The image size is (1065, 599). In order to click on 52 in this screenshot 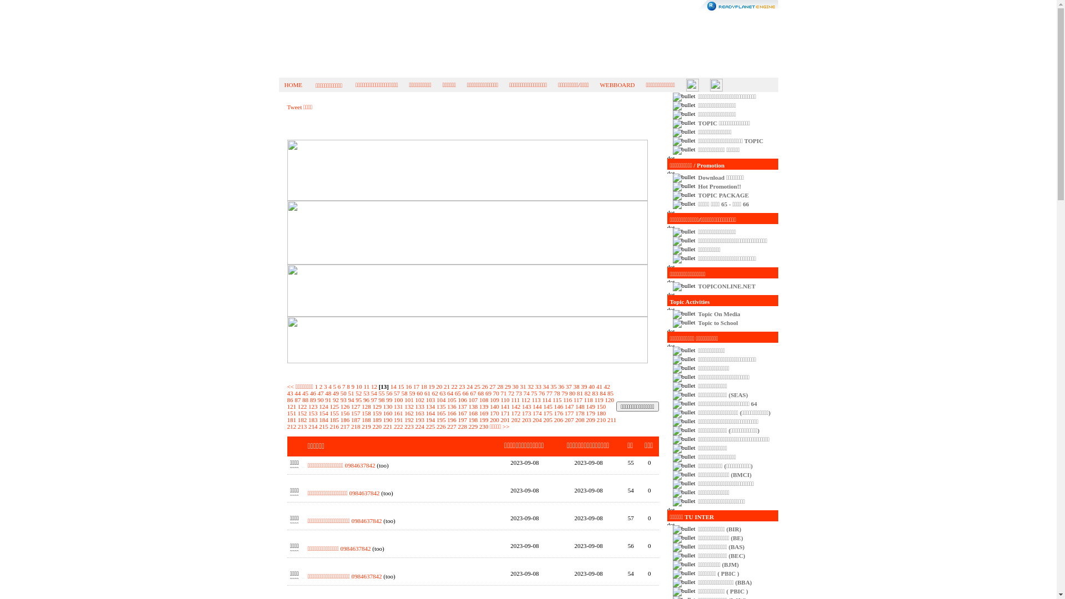, I will do `click(358, 393)`.